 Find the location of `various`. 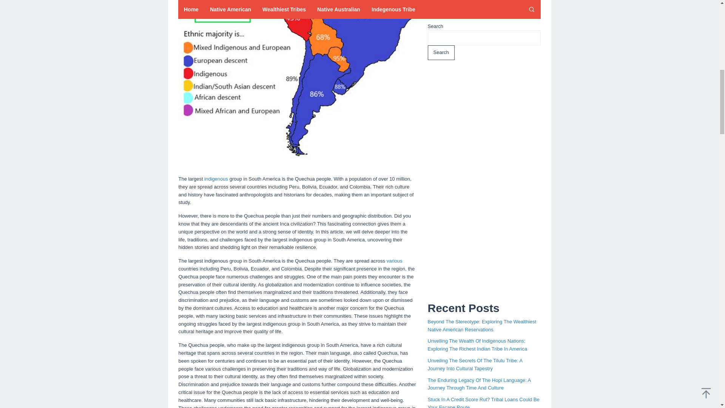

various is located at coordinates (394, 261).